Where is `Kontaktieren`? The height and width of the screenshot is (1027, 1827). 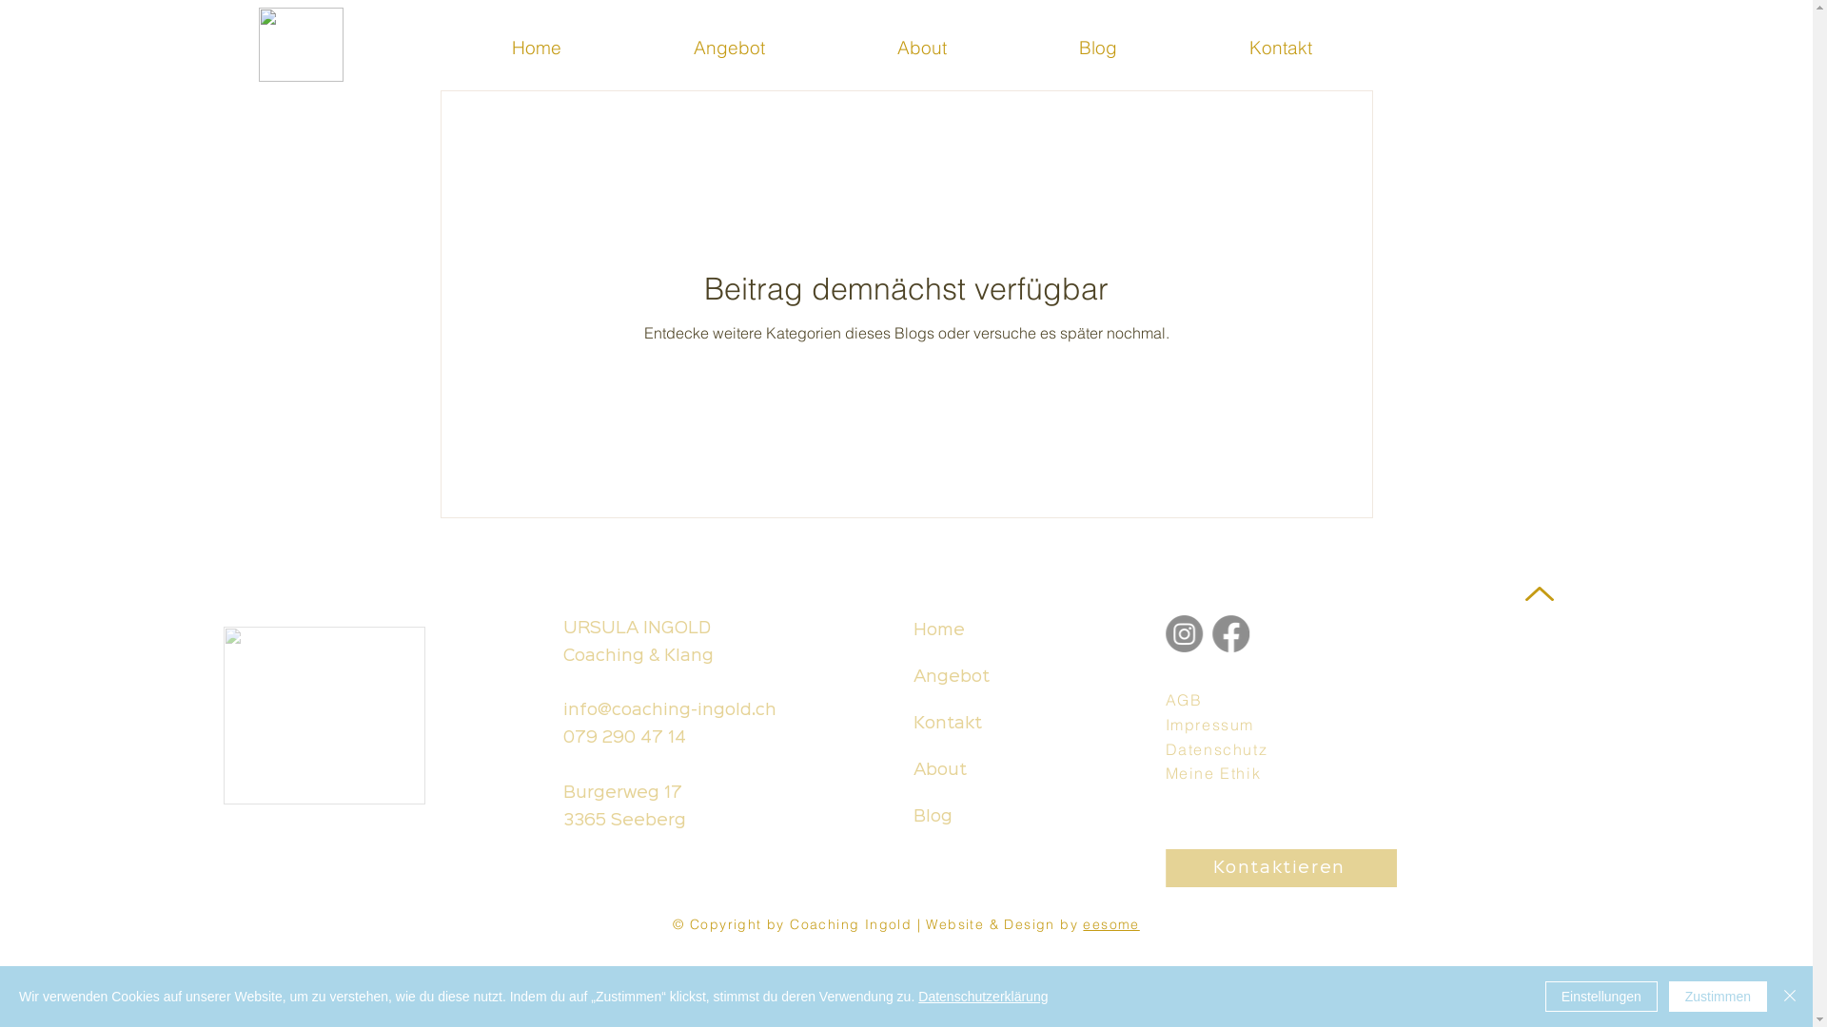
Kontaktieren is located at coordinates (1287, 868).